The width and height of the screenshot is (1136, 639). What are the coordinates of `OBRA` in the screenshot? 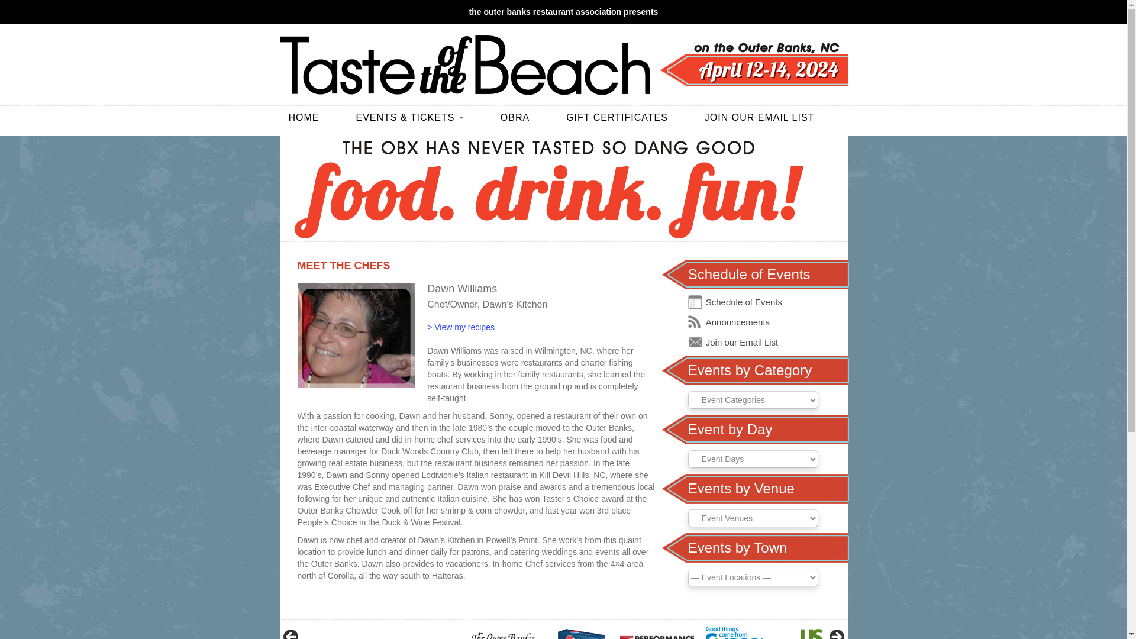 It's located at (524, 118).